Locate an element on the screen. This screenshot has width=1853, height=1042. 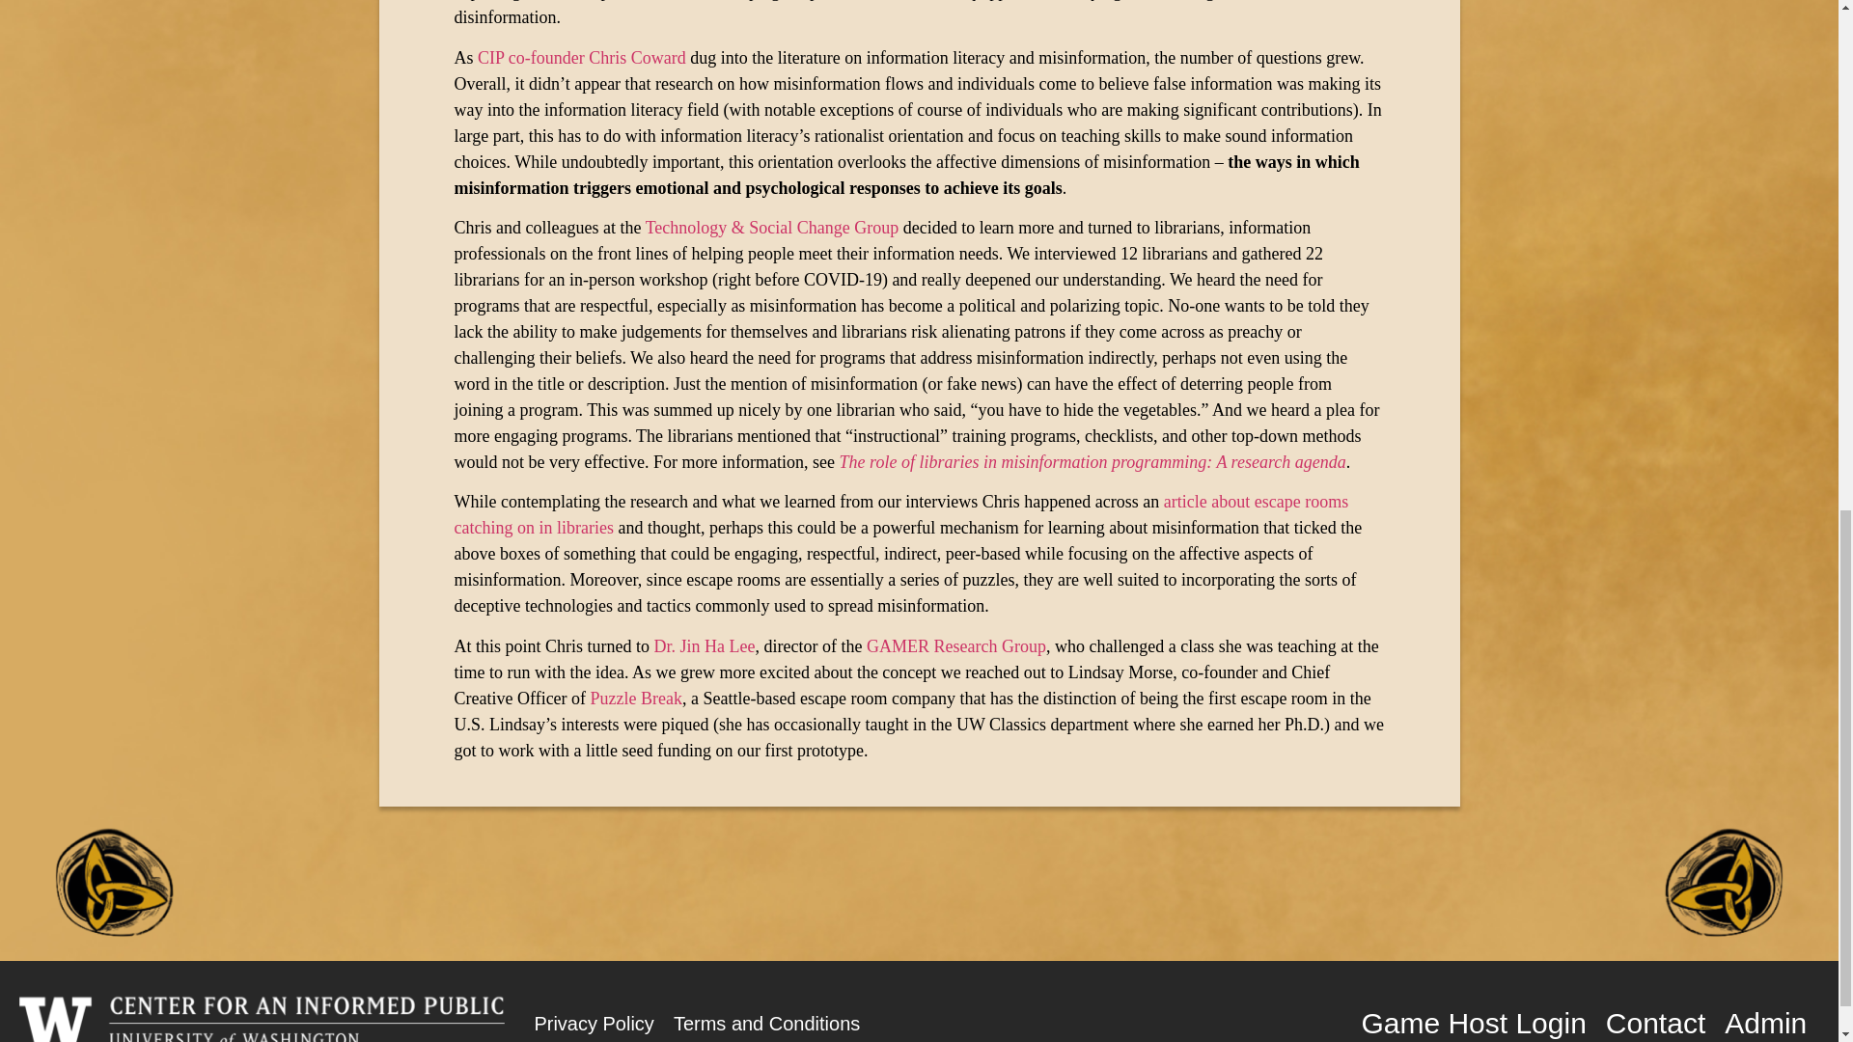
article about escape rooms catching on in libraries is located at coordinates (901, 514).